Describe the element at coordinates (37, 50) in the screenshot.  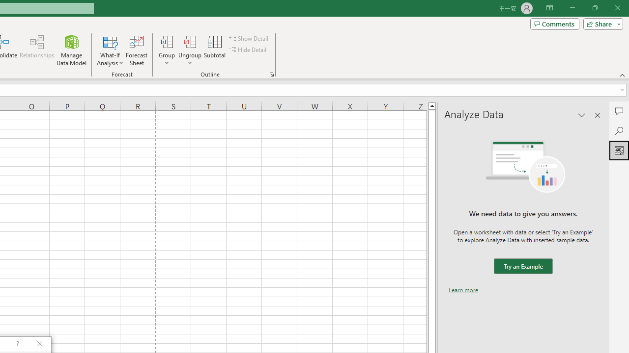
I see `Relationships` at that location.